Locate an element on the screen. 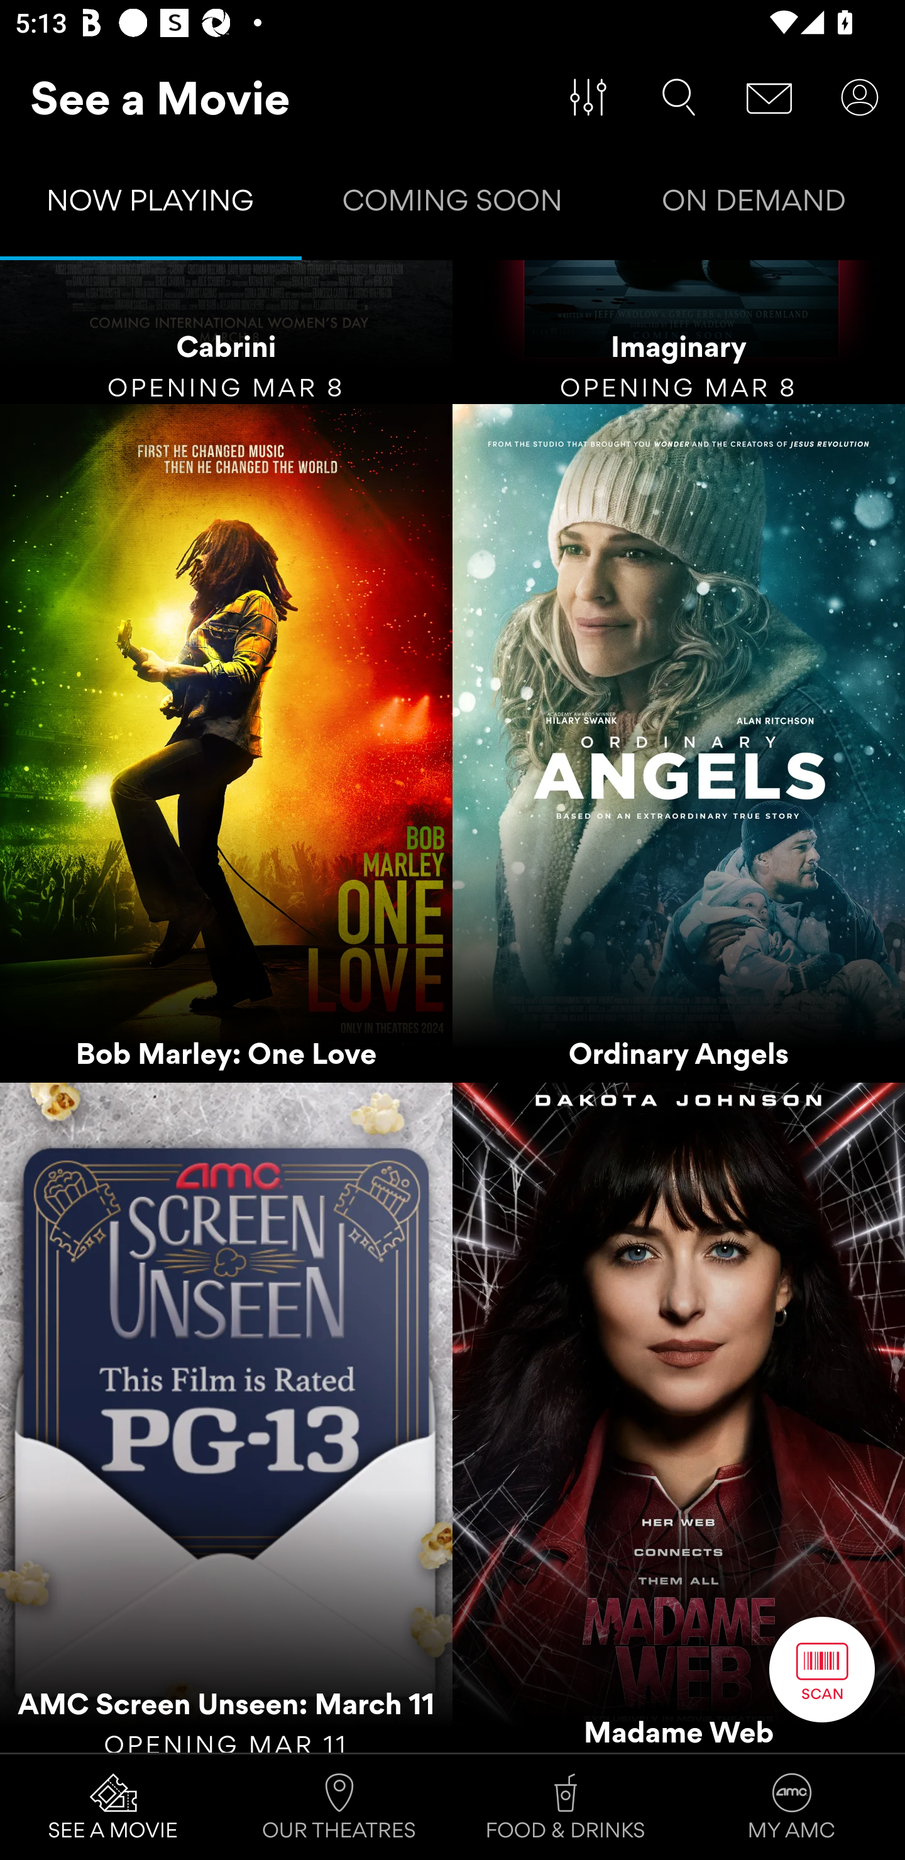  FOOD & DRINKS
Tab 3 of 4 is located at coordinates (566, 1807).